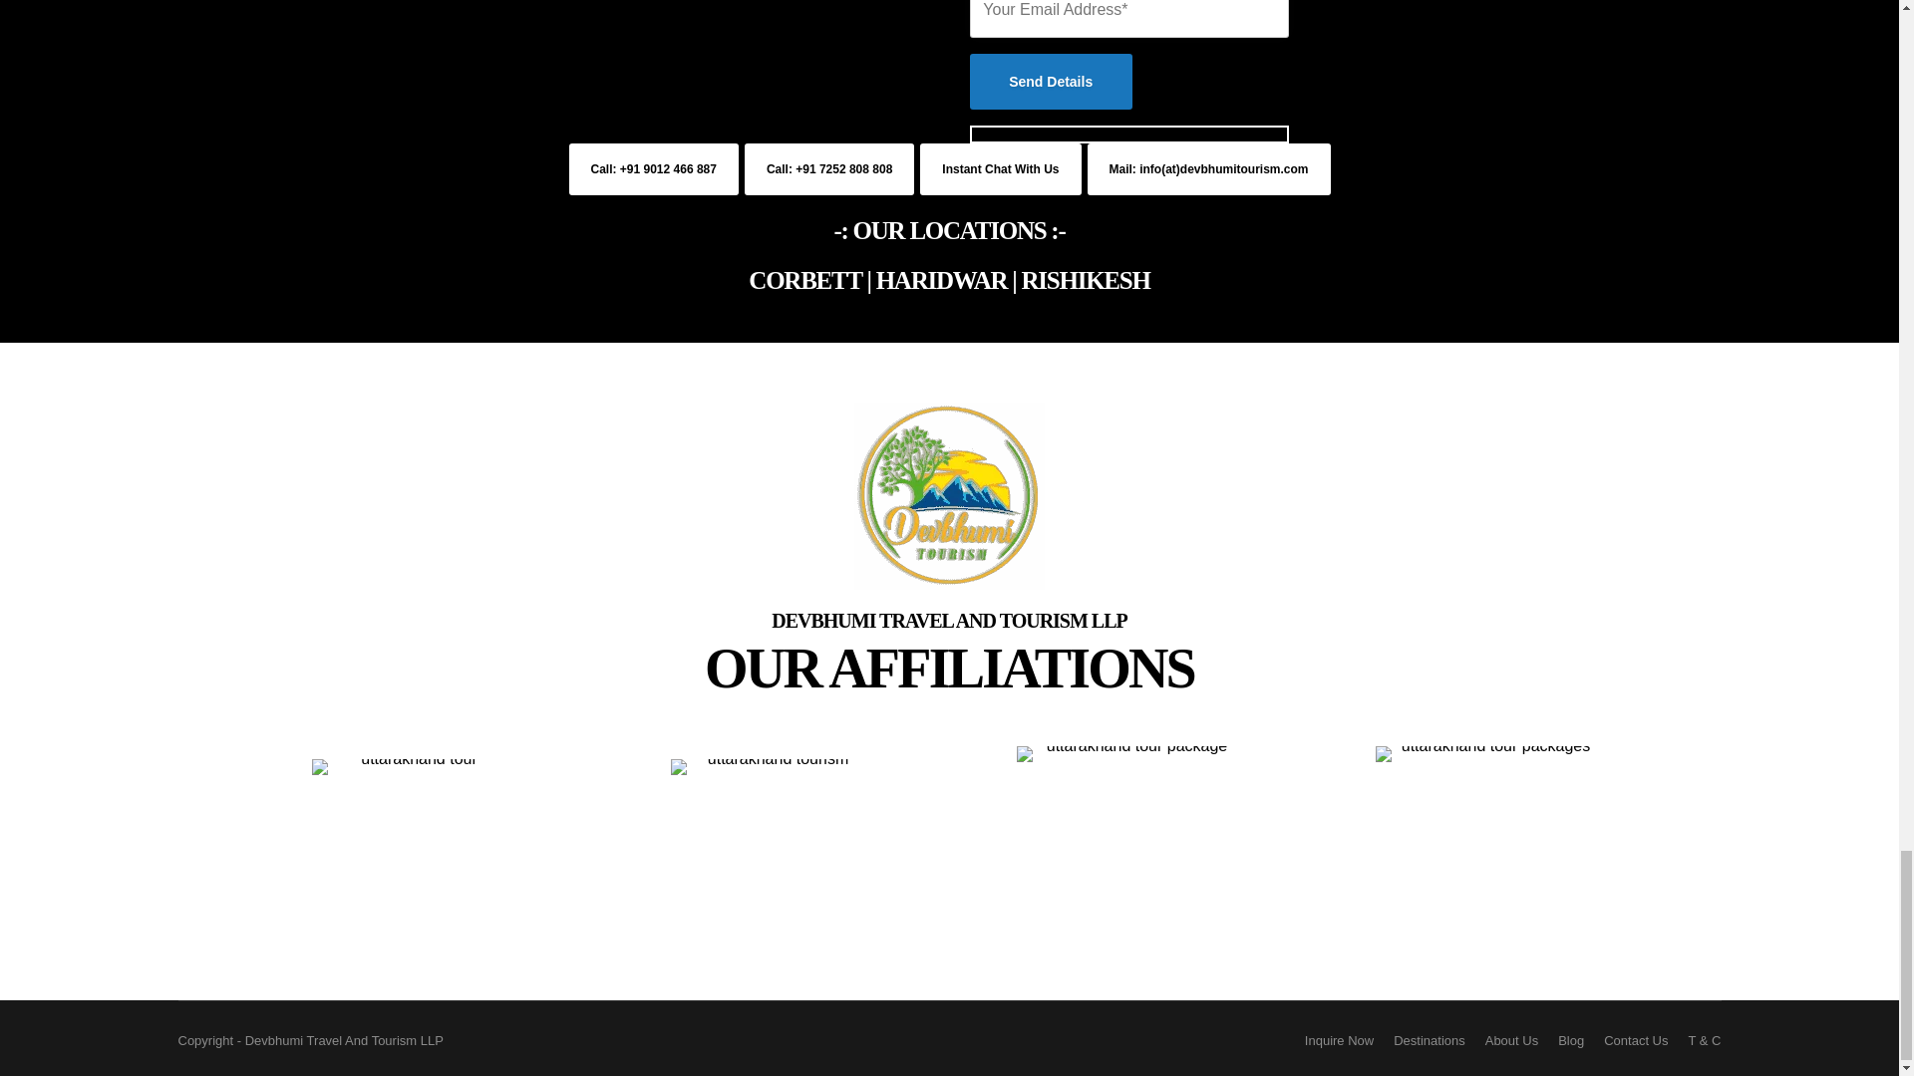 The image size is (1914, 1076). Describe the element at coordinates (770, 859) in the screenshot. I see `utdb` at that location.